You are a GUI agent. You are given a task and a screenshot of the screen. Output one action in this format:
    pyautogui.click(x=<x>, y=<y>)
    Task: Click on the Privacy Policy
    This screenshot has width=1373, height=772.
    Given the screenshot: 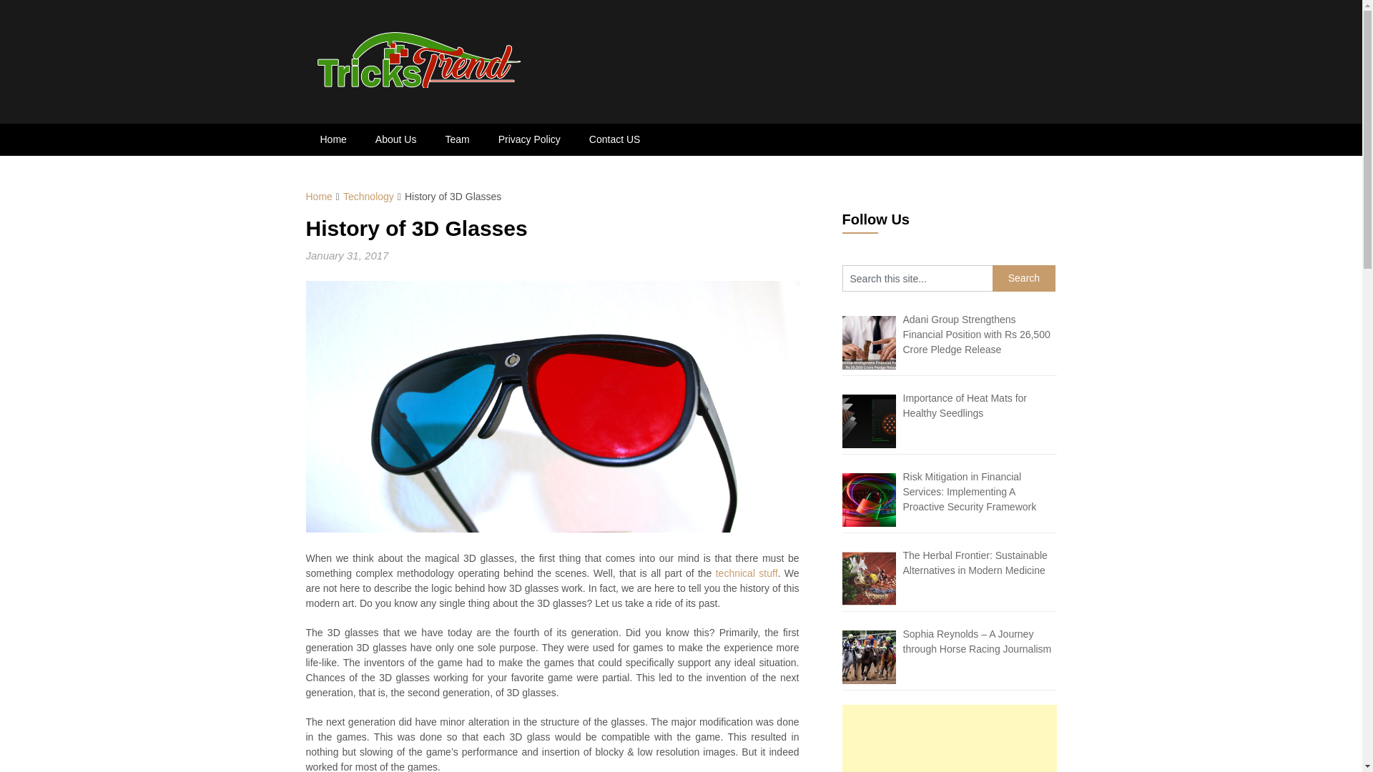 What is the action you would take?
    pyautogui.click(x=529, y=139)
    